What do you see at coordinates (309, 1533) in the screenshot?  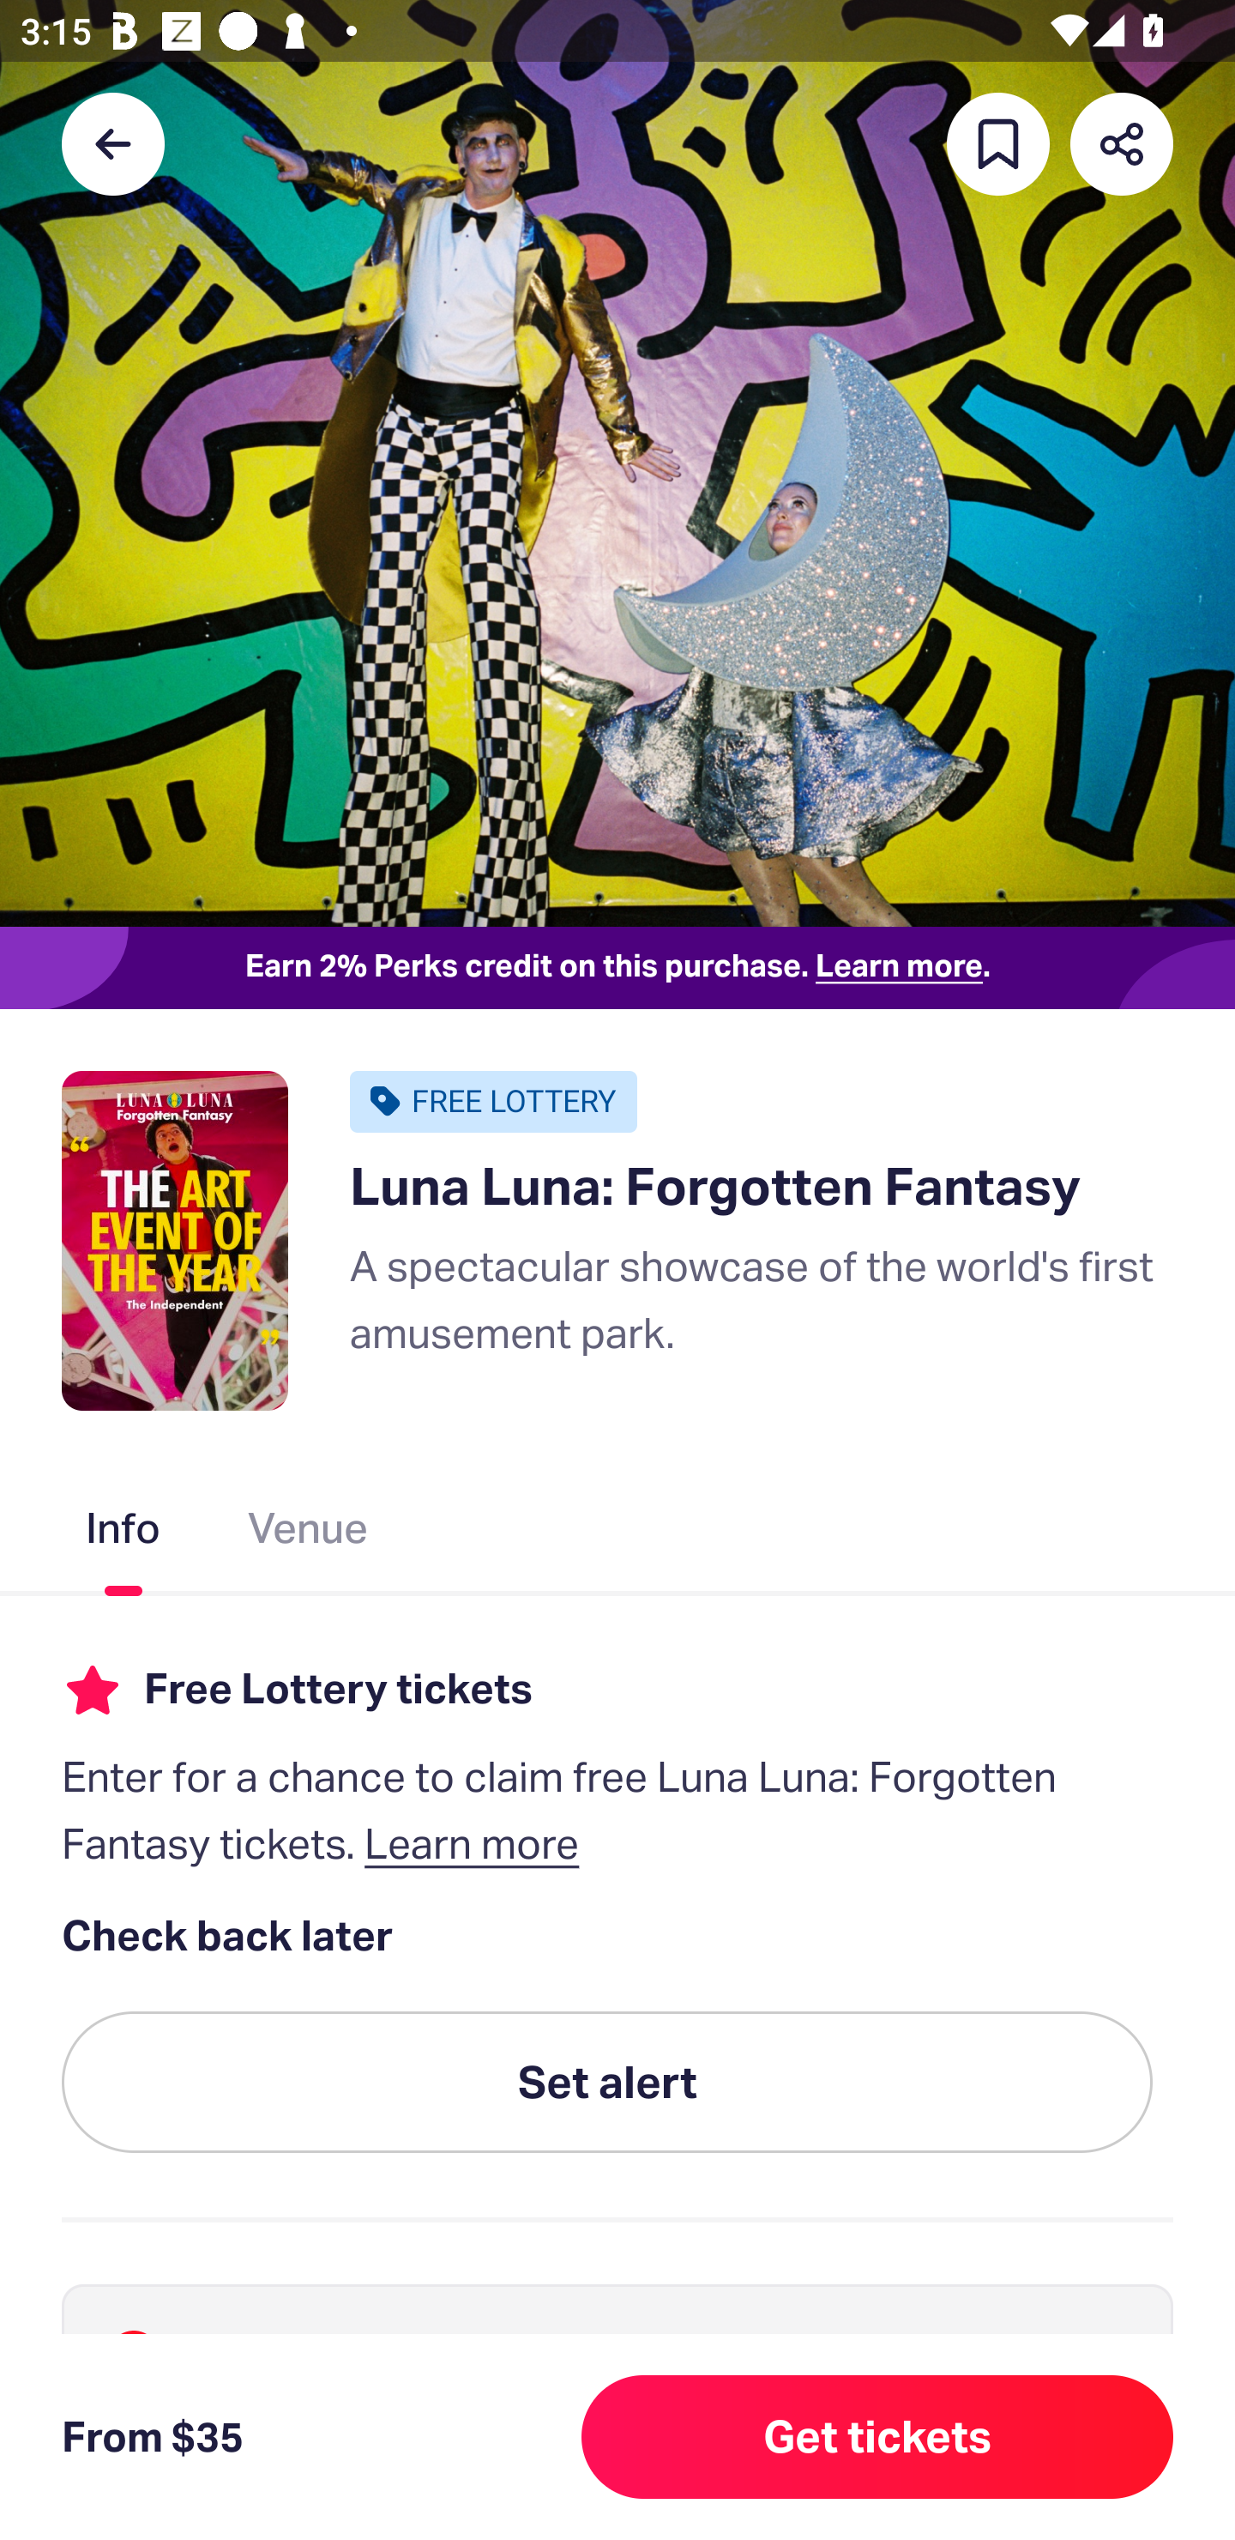 I see `Venue` at bounding box center [309, 1533].